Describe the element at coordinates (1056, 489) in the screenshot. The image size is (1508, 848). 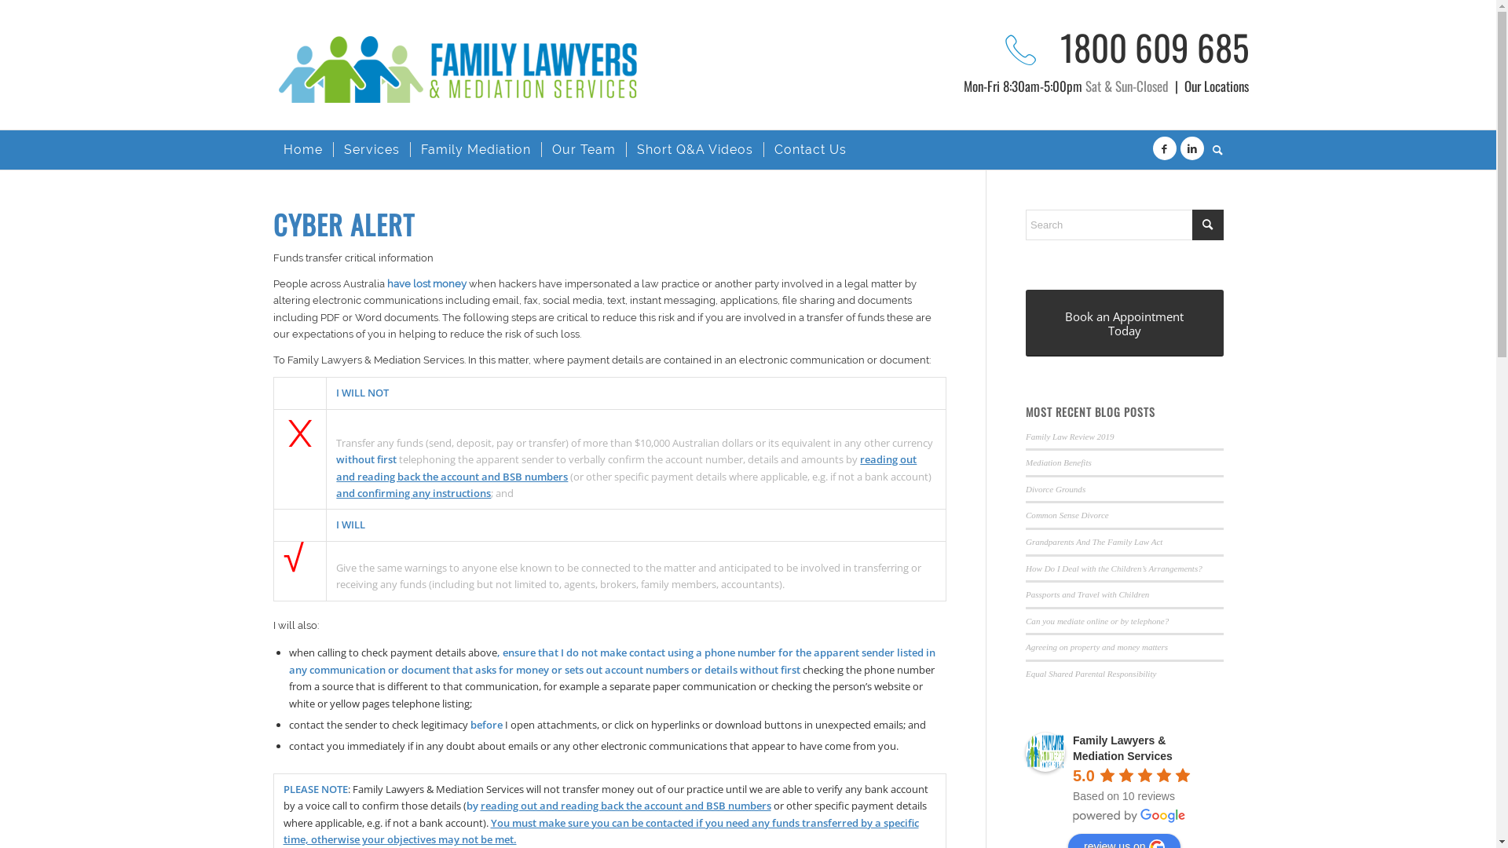
I see `Divorce Grounds` at that location.